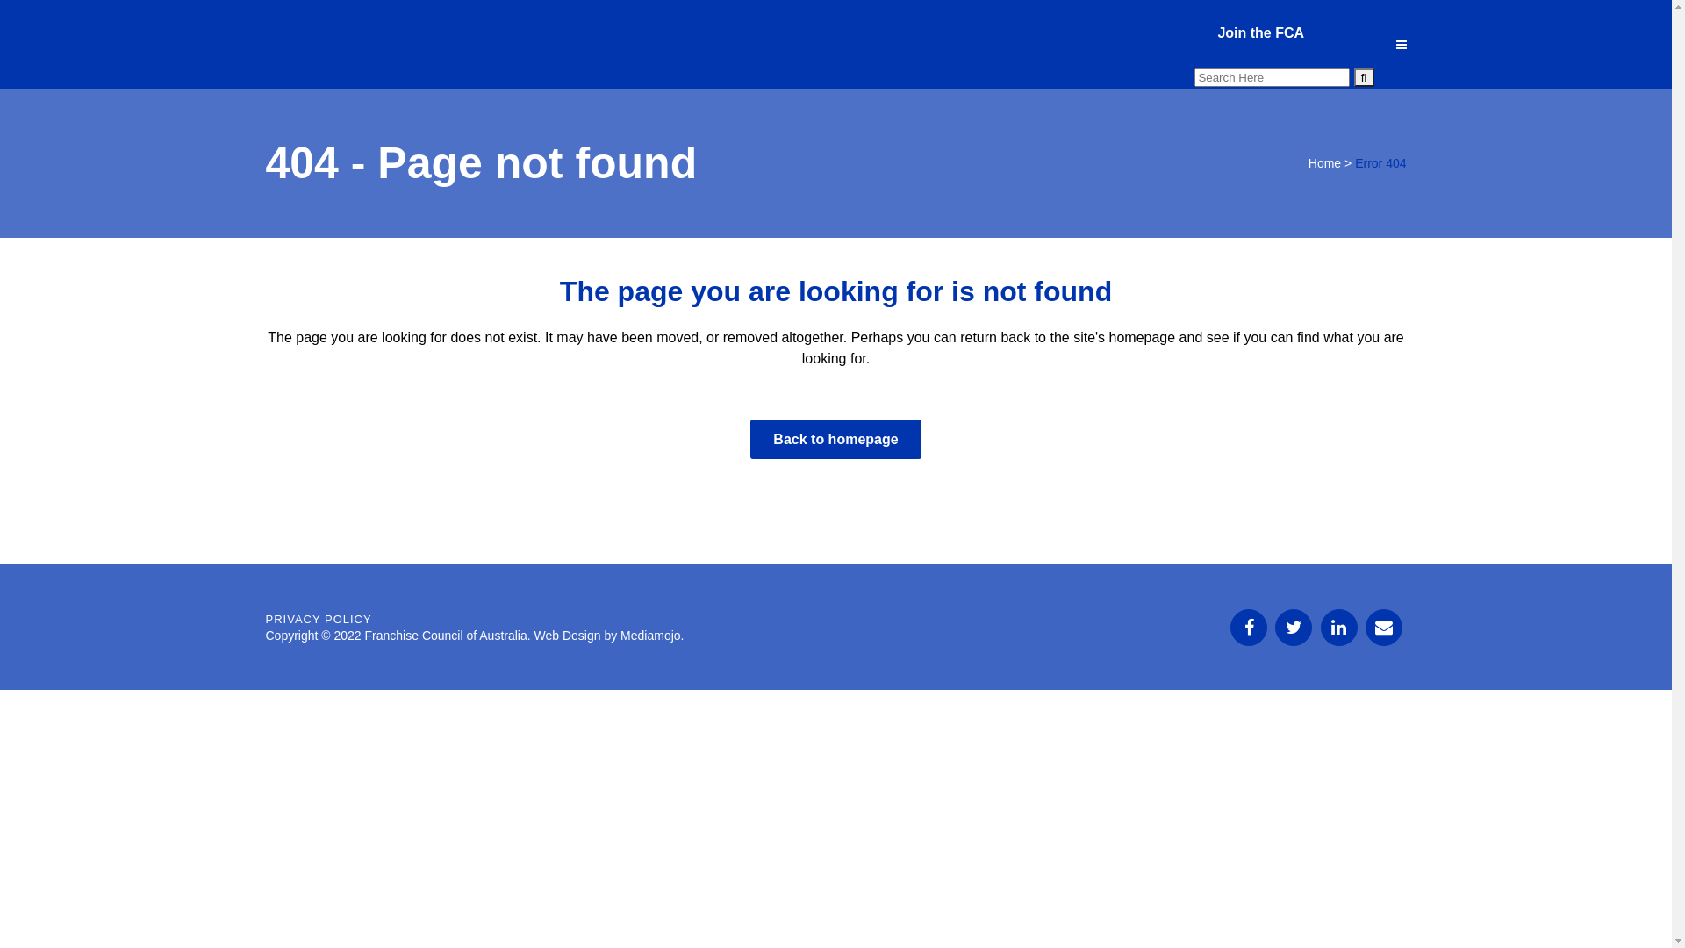 The height and width of the screenshot is (948, 1685). Describe the element at coordinates (609, 636) in the screenshot. I see `Web Design by Mediamojo.` at that location.